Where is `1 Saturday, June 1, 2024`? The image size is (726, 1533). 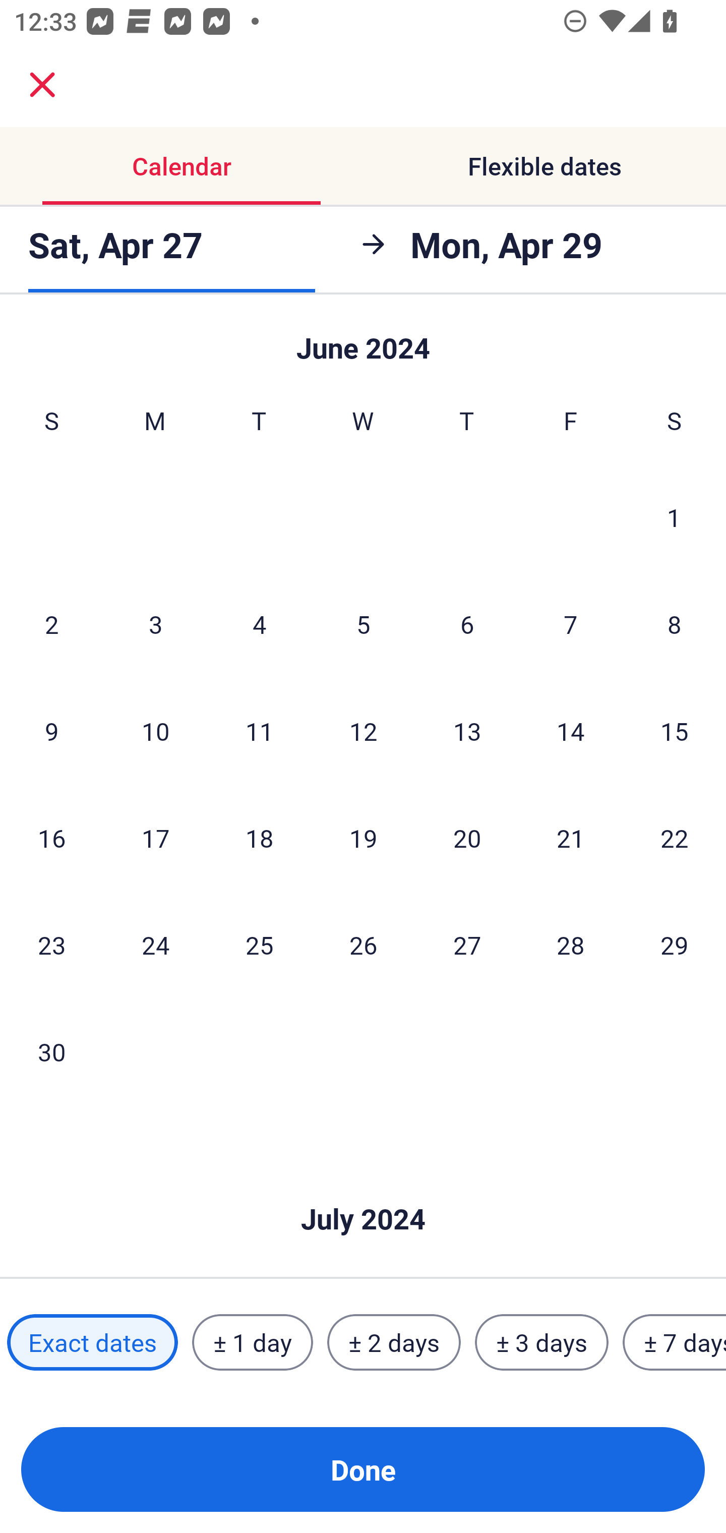 1 Saturday, June 1, 2024 is located at coordinates (674, 517).